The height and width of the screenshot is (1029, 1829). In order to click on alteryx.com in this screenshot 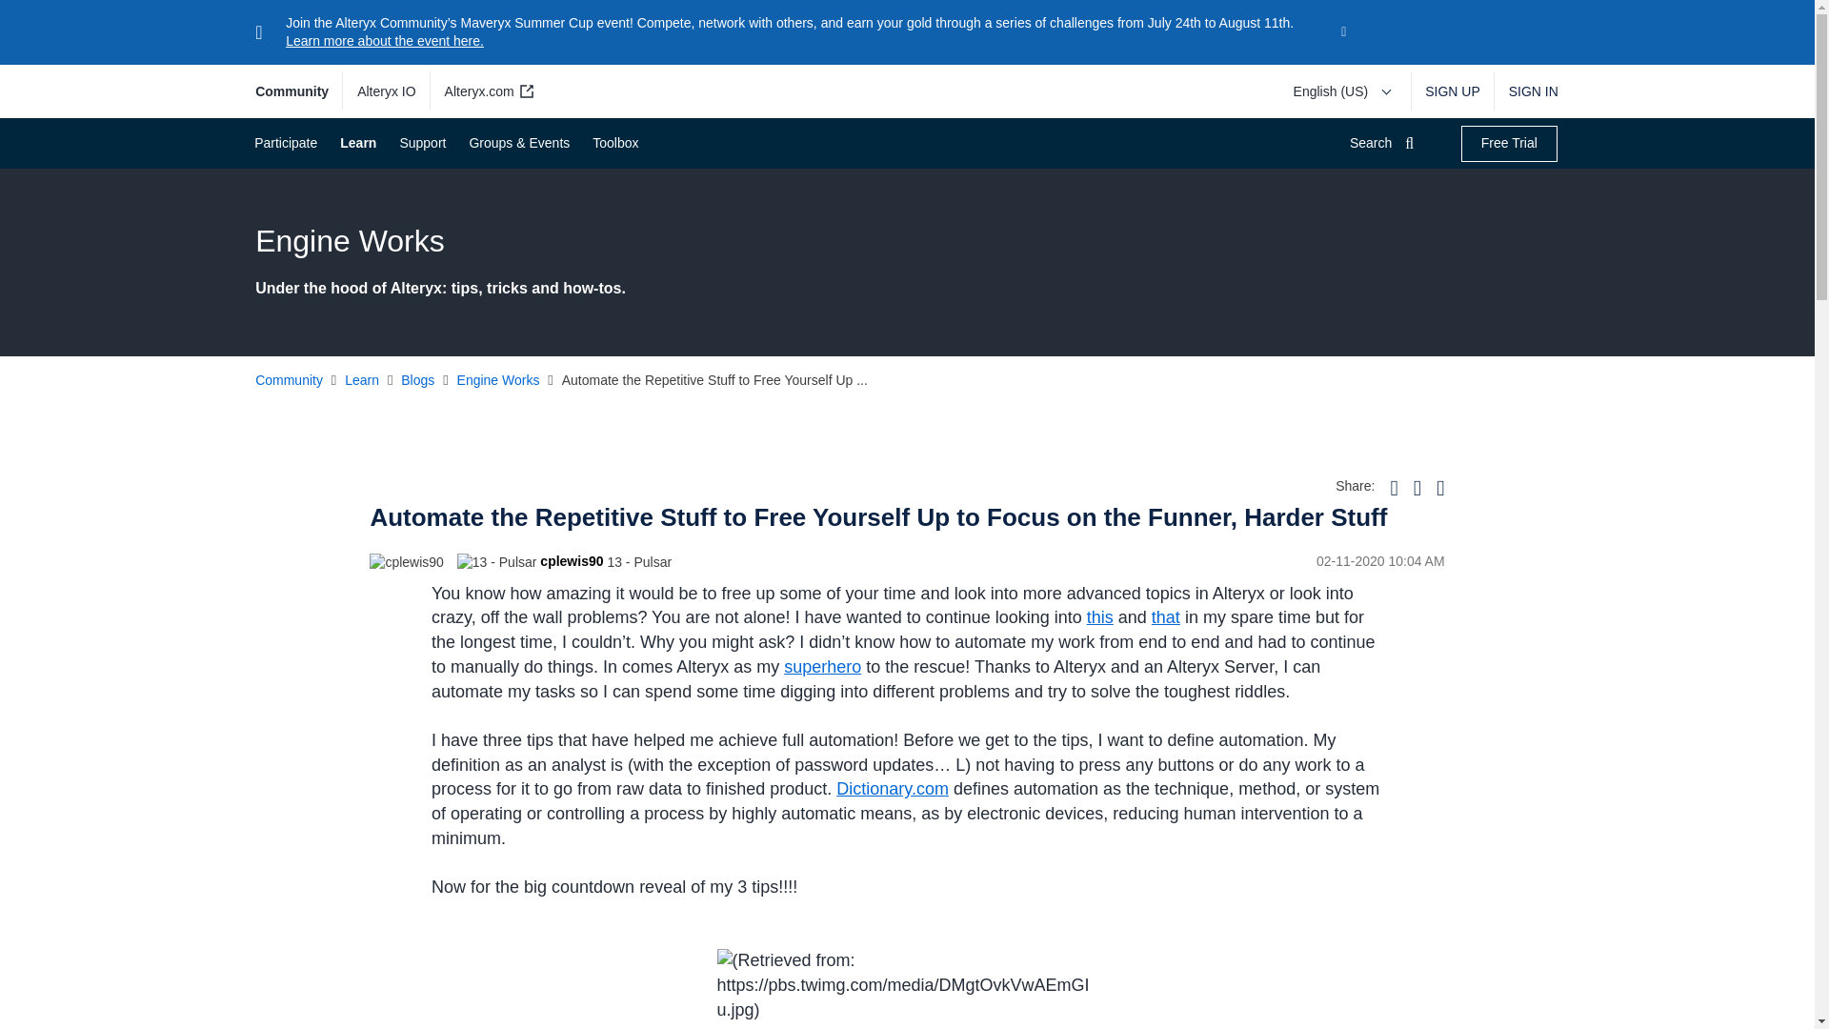, I will do `click(486, 91)`.